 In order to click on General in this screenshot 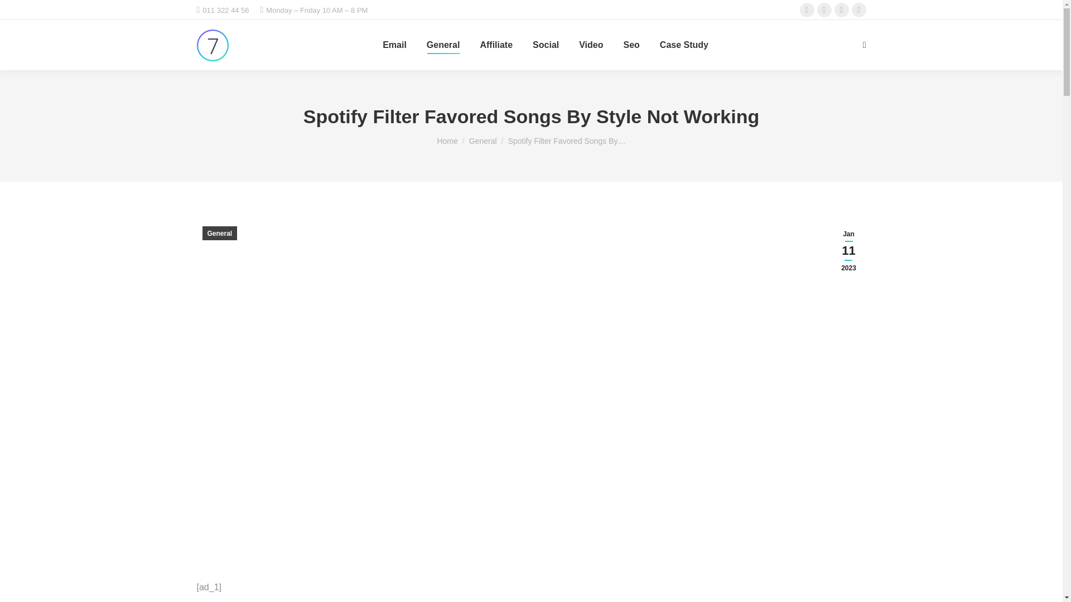, I will do `click(443, 45)`.